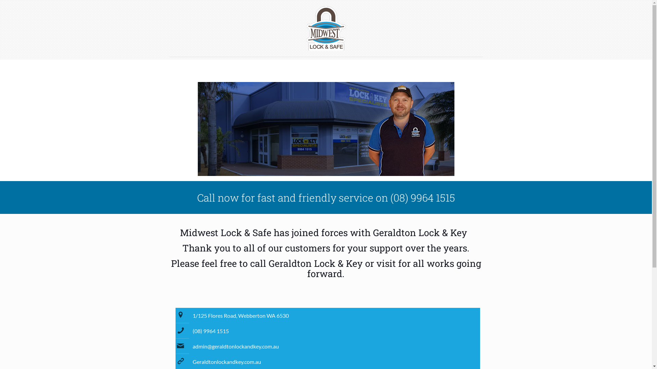 The height and width of the screenshot is (369, 657). What do you see at coordinates (235, 346) in the screenshot?
I see `admin@geraldtonlockandkey.com.au` at bounding box center [235, 346].